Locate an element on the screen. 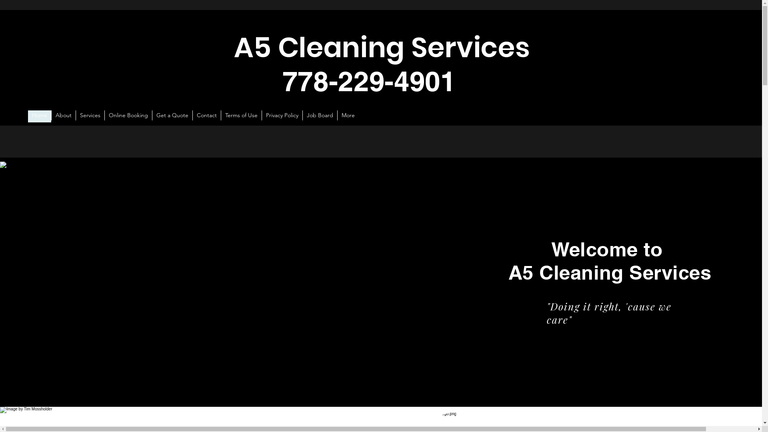  Job Board is located at coordinates (320, 116).